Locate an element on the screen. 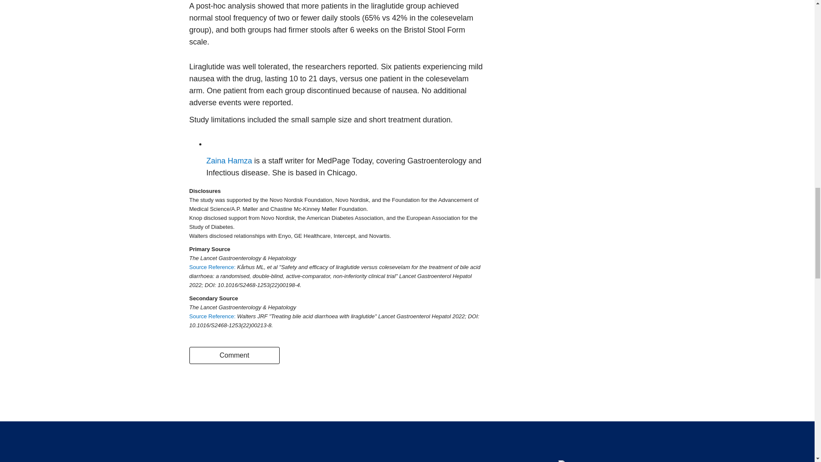 The image size is (821, 462). Visit us on TikTok. Opens in a new tab or window is located at coordinates (452, 441).